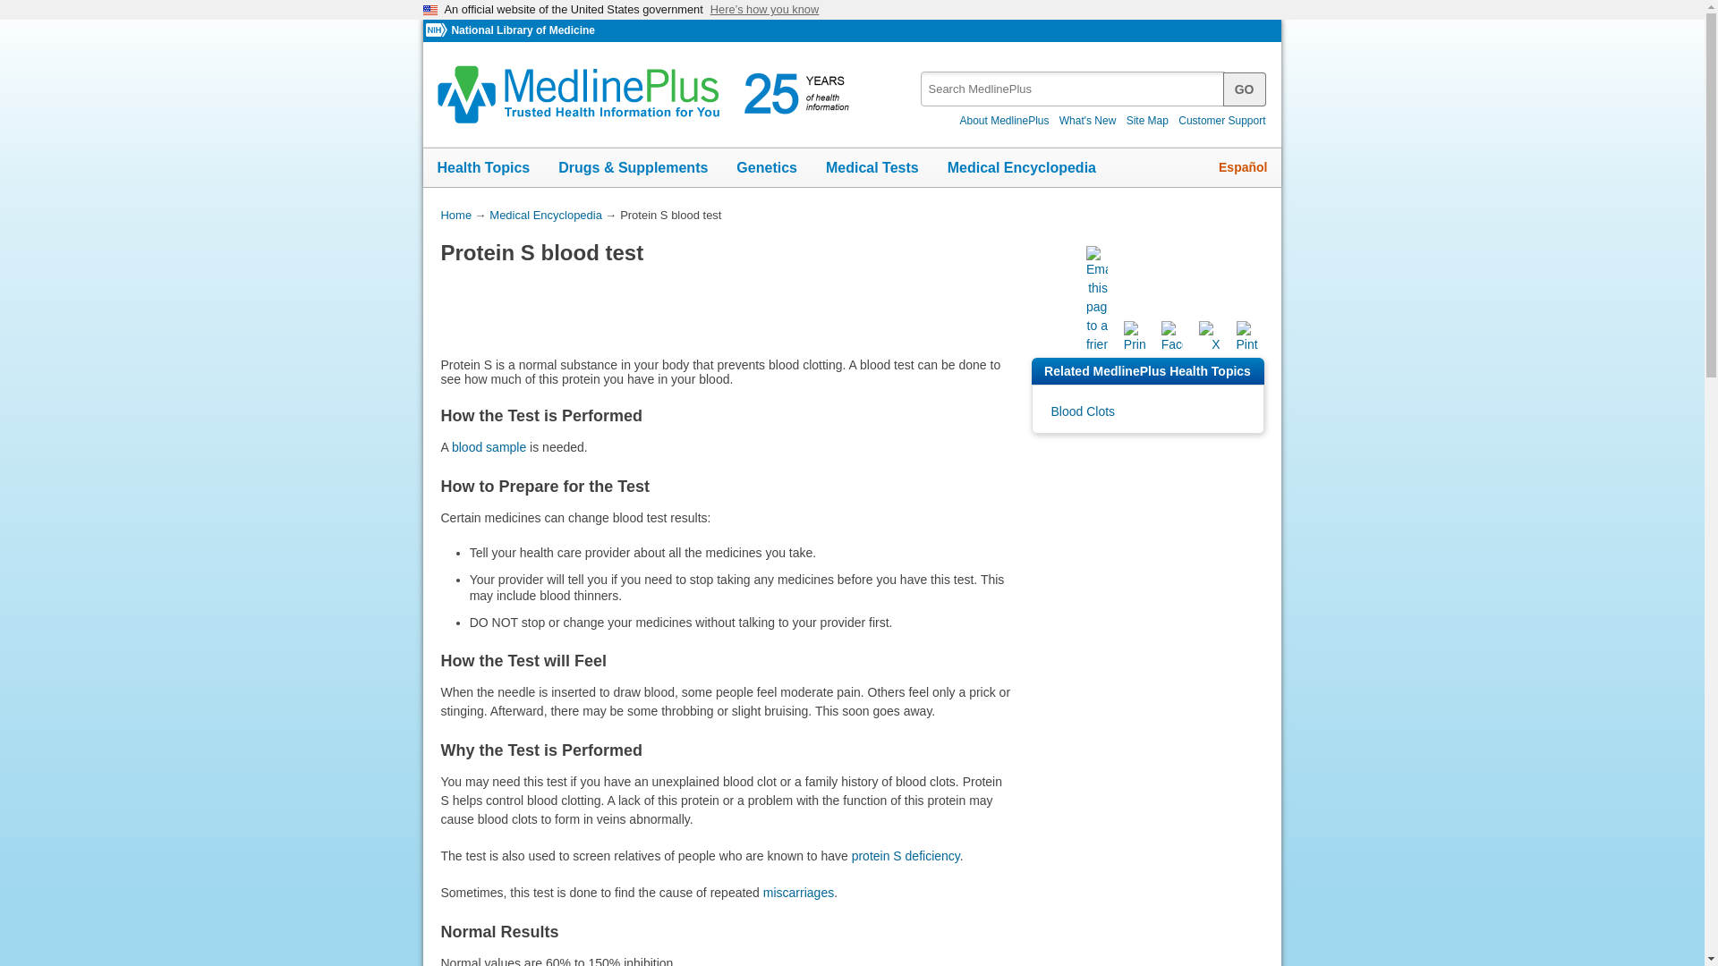  What do you see at coordinates (1004, 120) in the screenshot?
I see `About MedlinePlus` at bounding box center [1004, 120].